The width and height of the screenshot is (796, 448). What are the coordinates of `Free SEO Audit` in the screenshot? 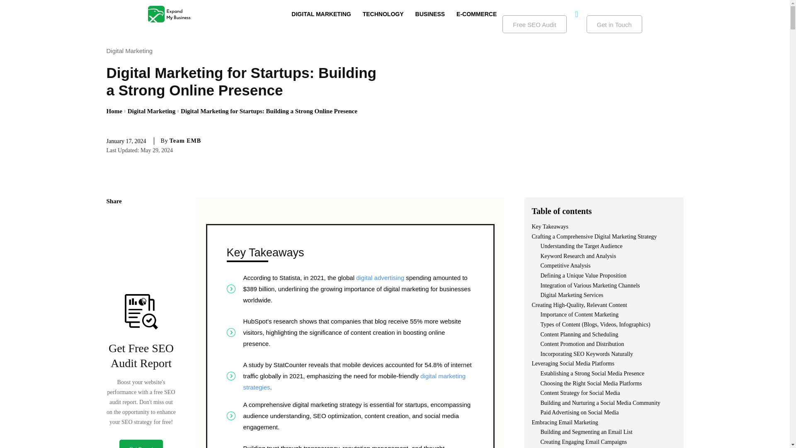 It's located at (534, 24).